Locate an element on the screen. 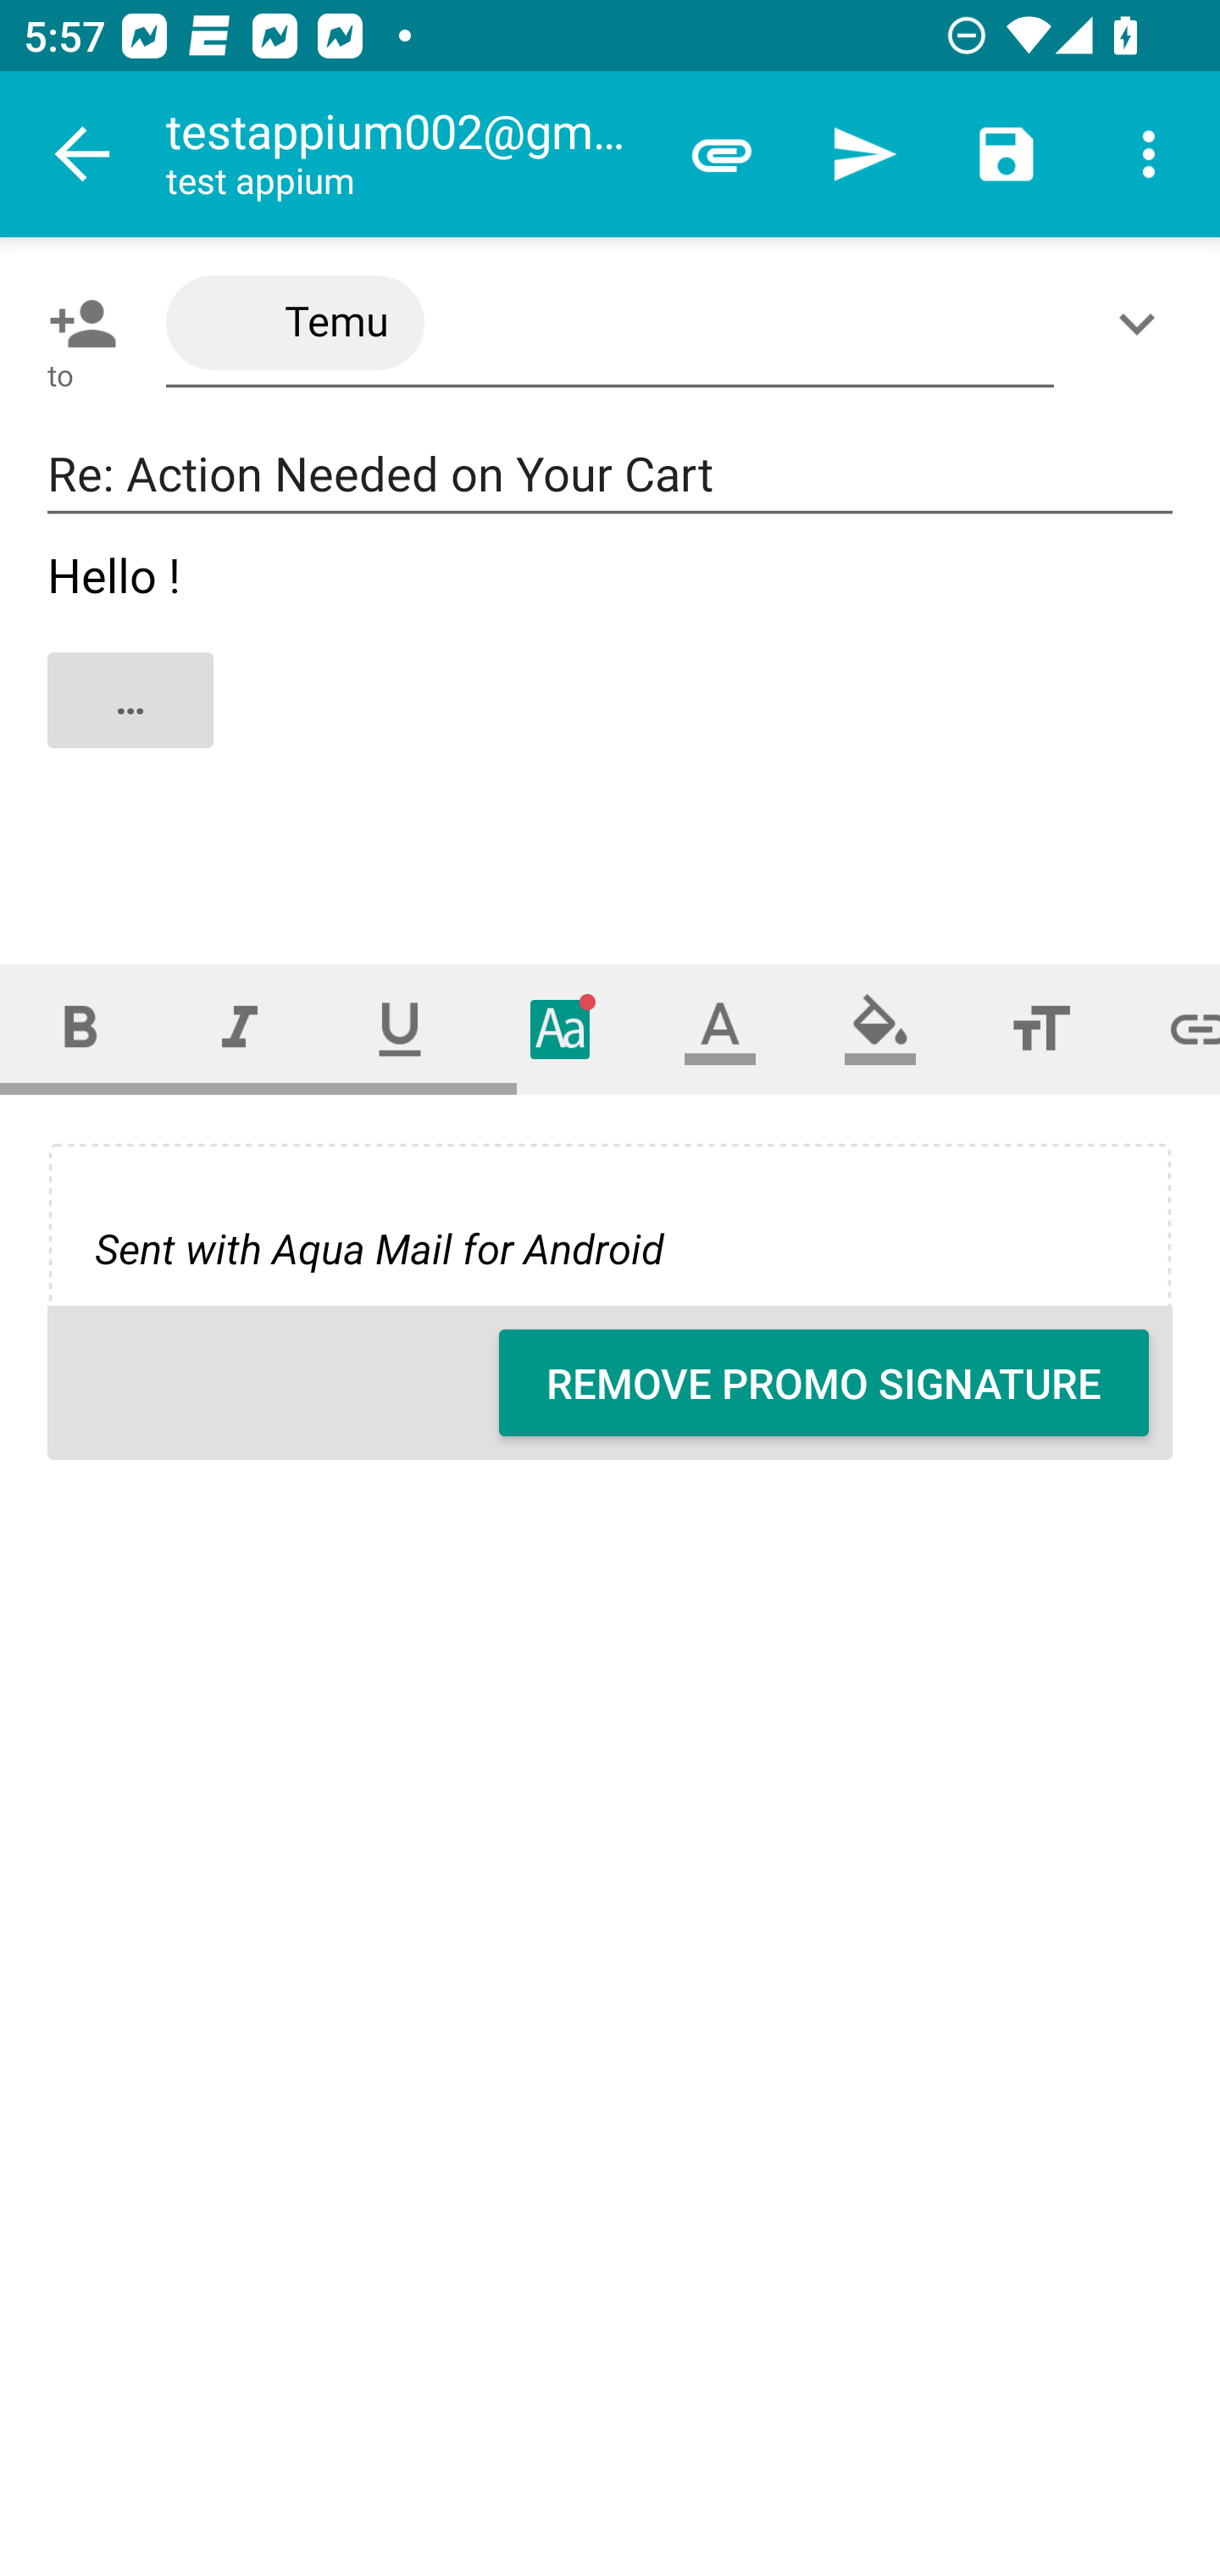  Re: Action Needed on Your Cart is located at coordinates (610, 475).